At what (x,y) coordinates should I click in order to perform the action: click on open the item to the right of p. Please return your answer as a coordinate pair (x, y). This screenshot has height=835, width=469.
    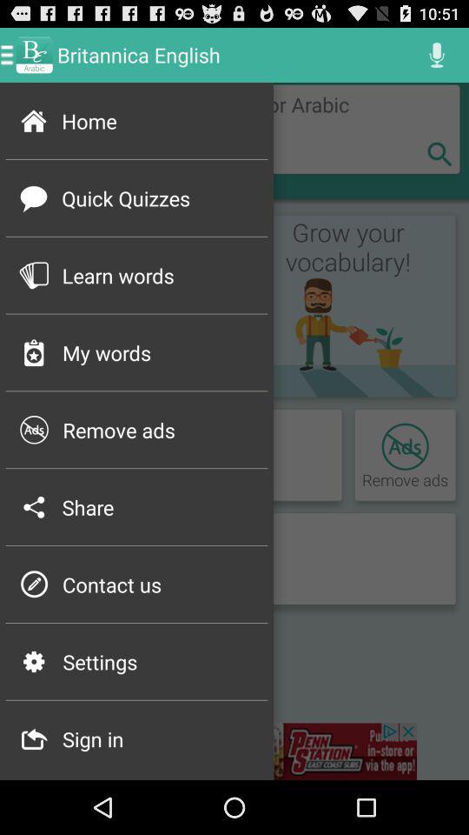
    Looking at the image, I should click on (160, 584).